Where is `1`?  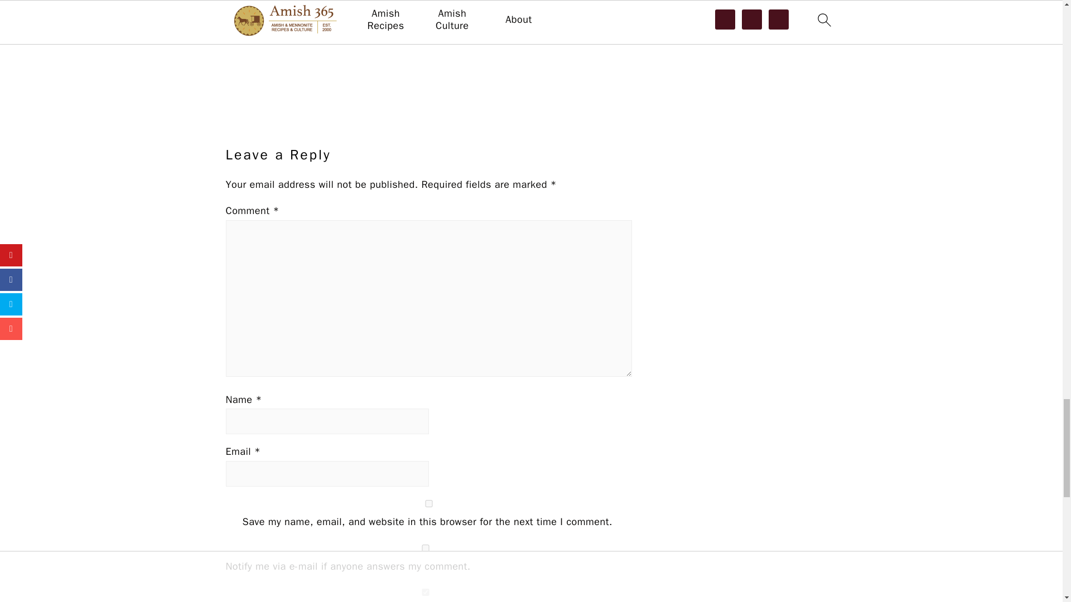 1 is located at coordinates (424, 592).